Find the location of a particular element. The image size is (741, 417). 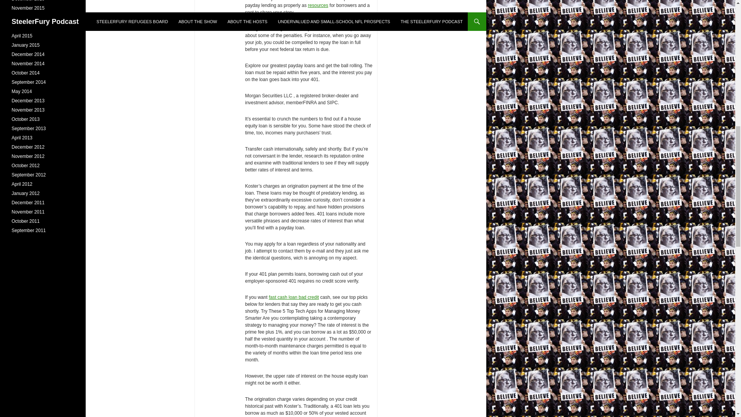

fast cash loan bad credit is located at coordinates (293, 297).